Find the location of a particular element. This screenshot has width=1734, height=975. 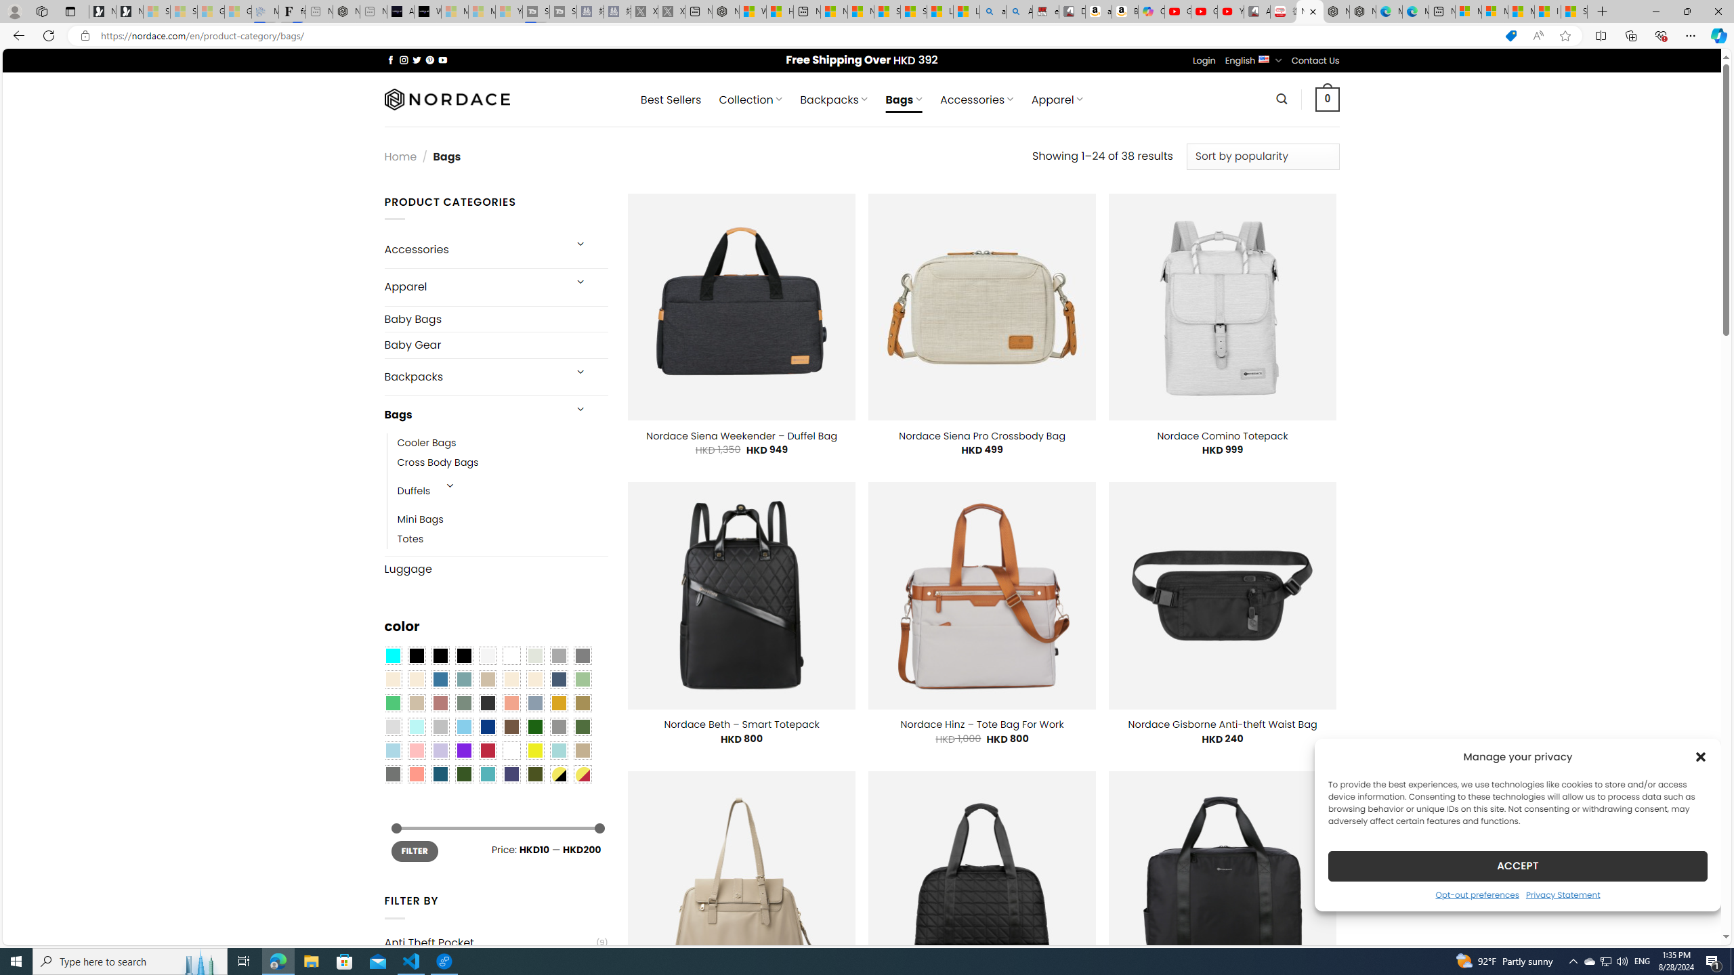

Gloom - YouTube is located at coordinates (1204, 12).